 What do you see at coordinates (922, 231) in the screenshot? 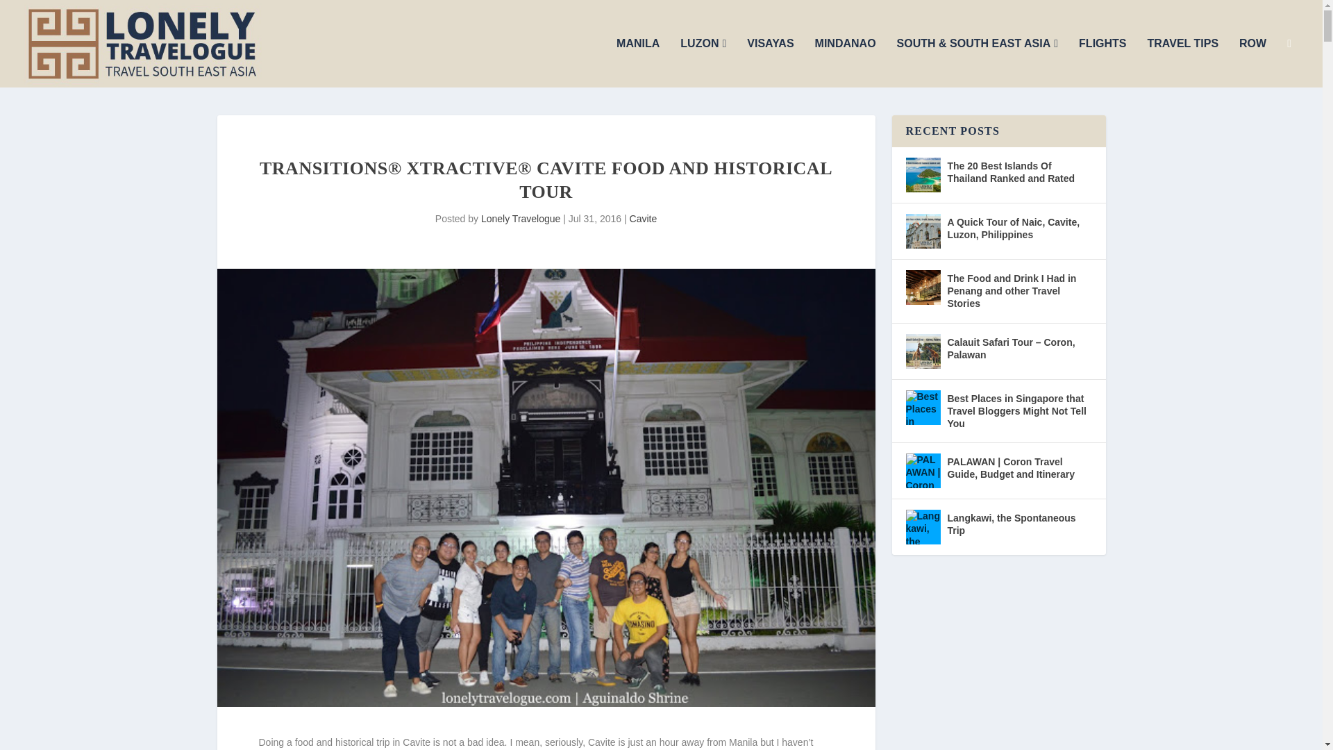
I see `A Quick Tour of Naic, Cavite, Luzon, Philippines` at bounding box center [922, 231].